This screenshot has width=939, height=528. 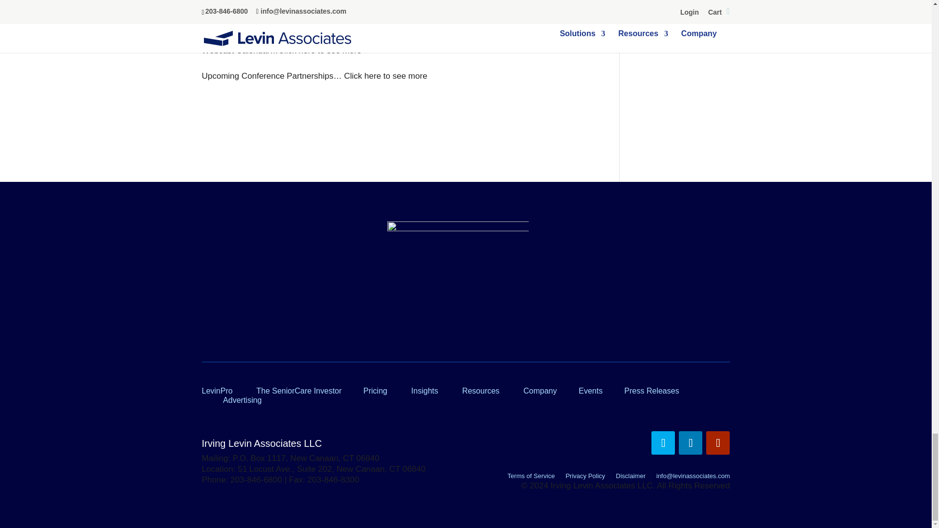 What do you see at coordinates (299, 390) in the screenshot?
I see `The SeniorCare Investor` at bounding box center [299, 390].